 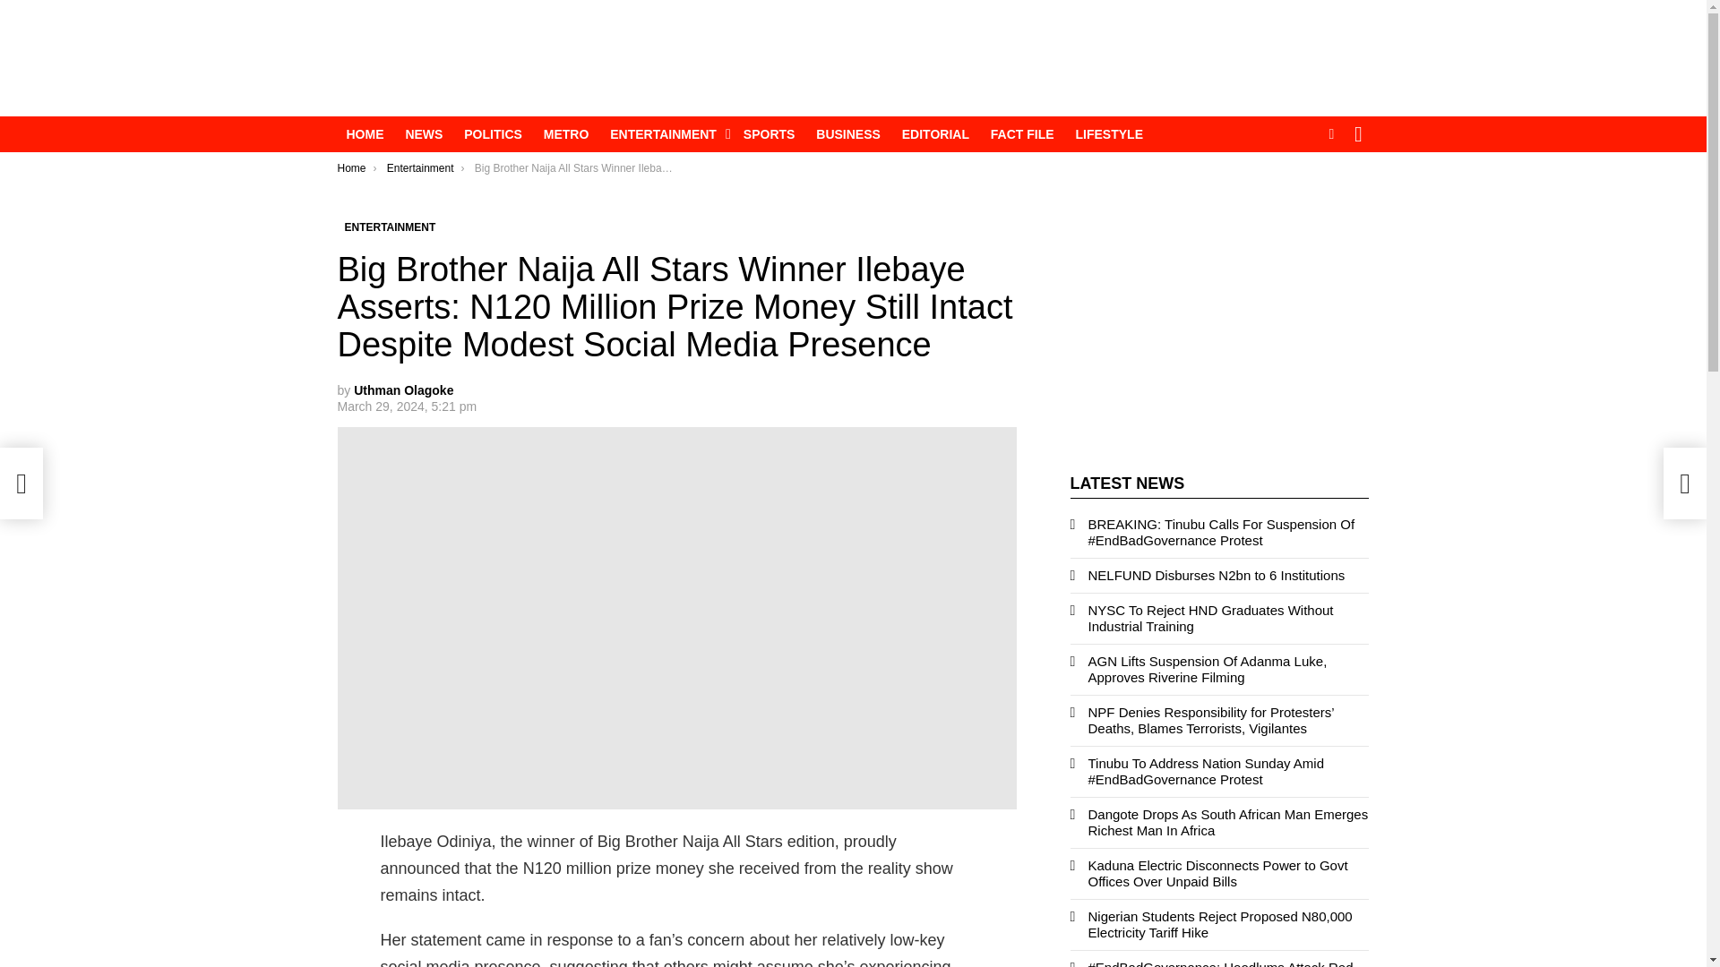 What do you see at coordinates (769, 134) in the screenshot?
I see `SPORTS` at bounding box center [769, 134].